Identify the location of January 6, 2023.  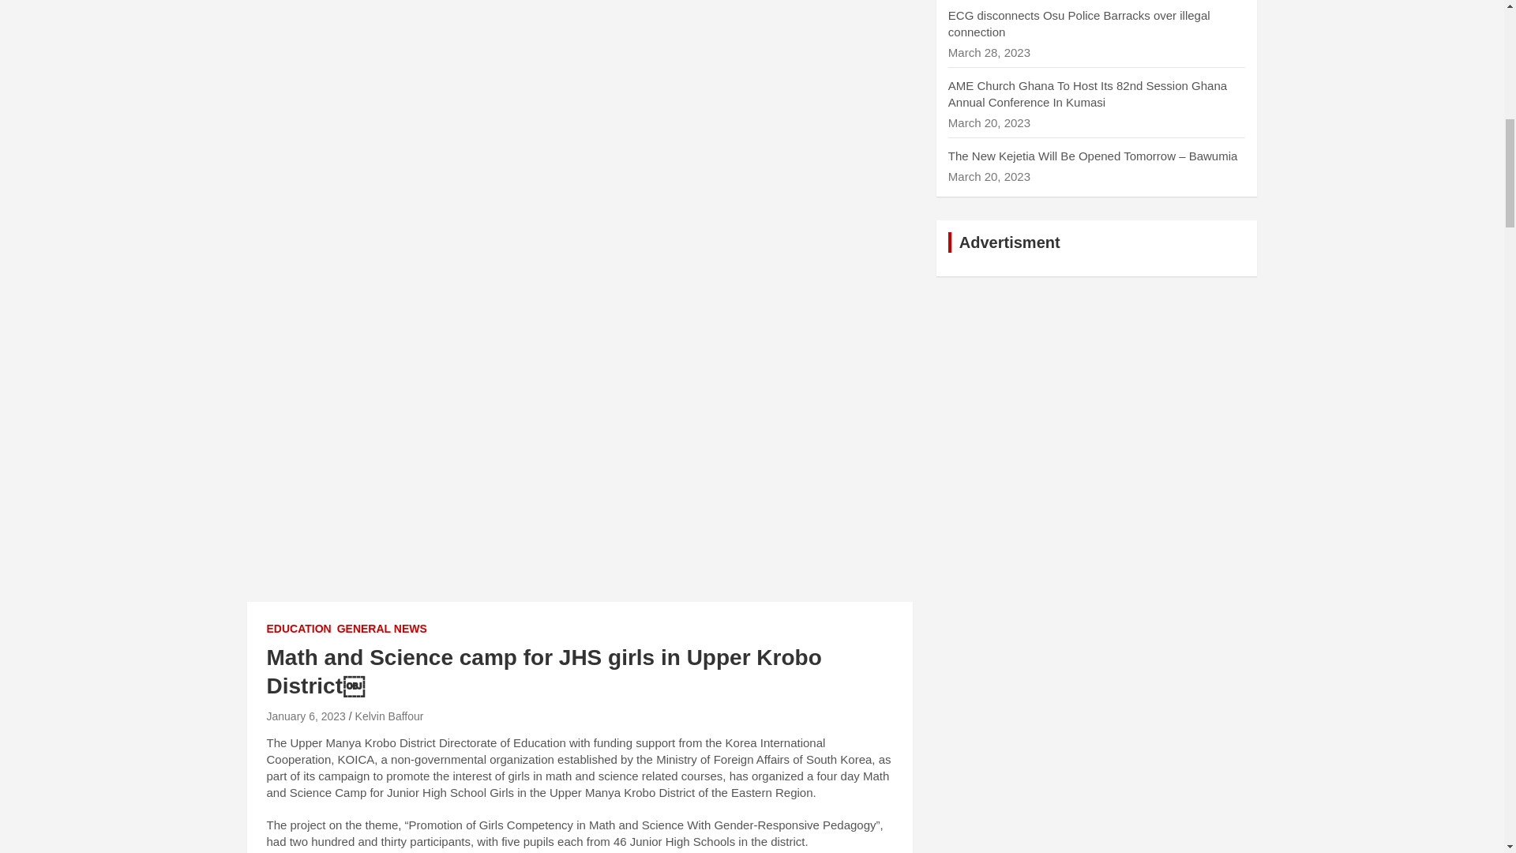
(306, 716).